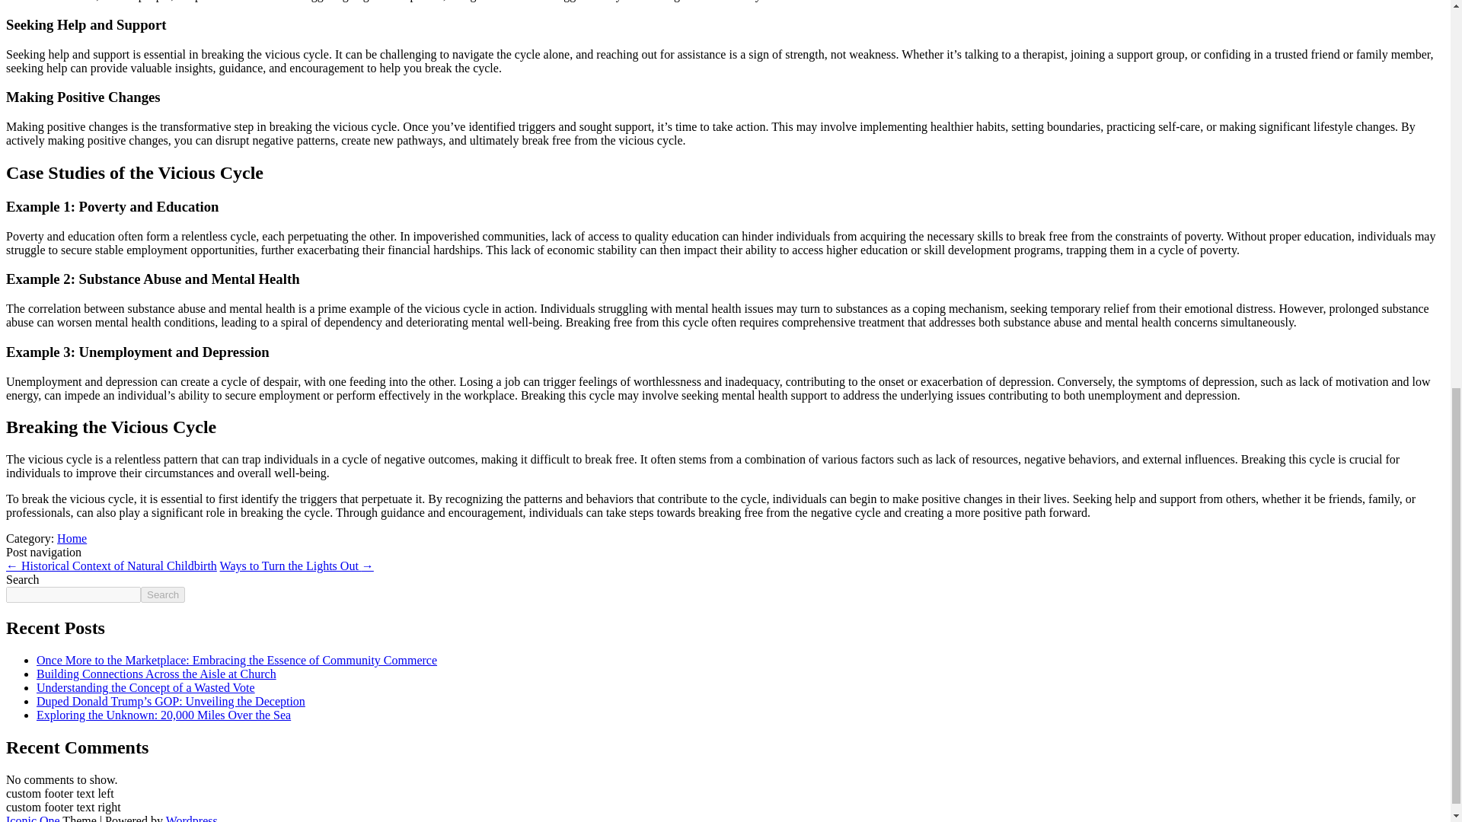 This screenshot has height=822, width=1462. I want to click on Understanding the Concept of a Wasted Vote, so click(145, 687).